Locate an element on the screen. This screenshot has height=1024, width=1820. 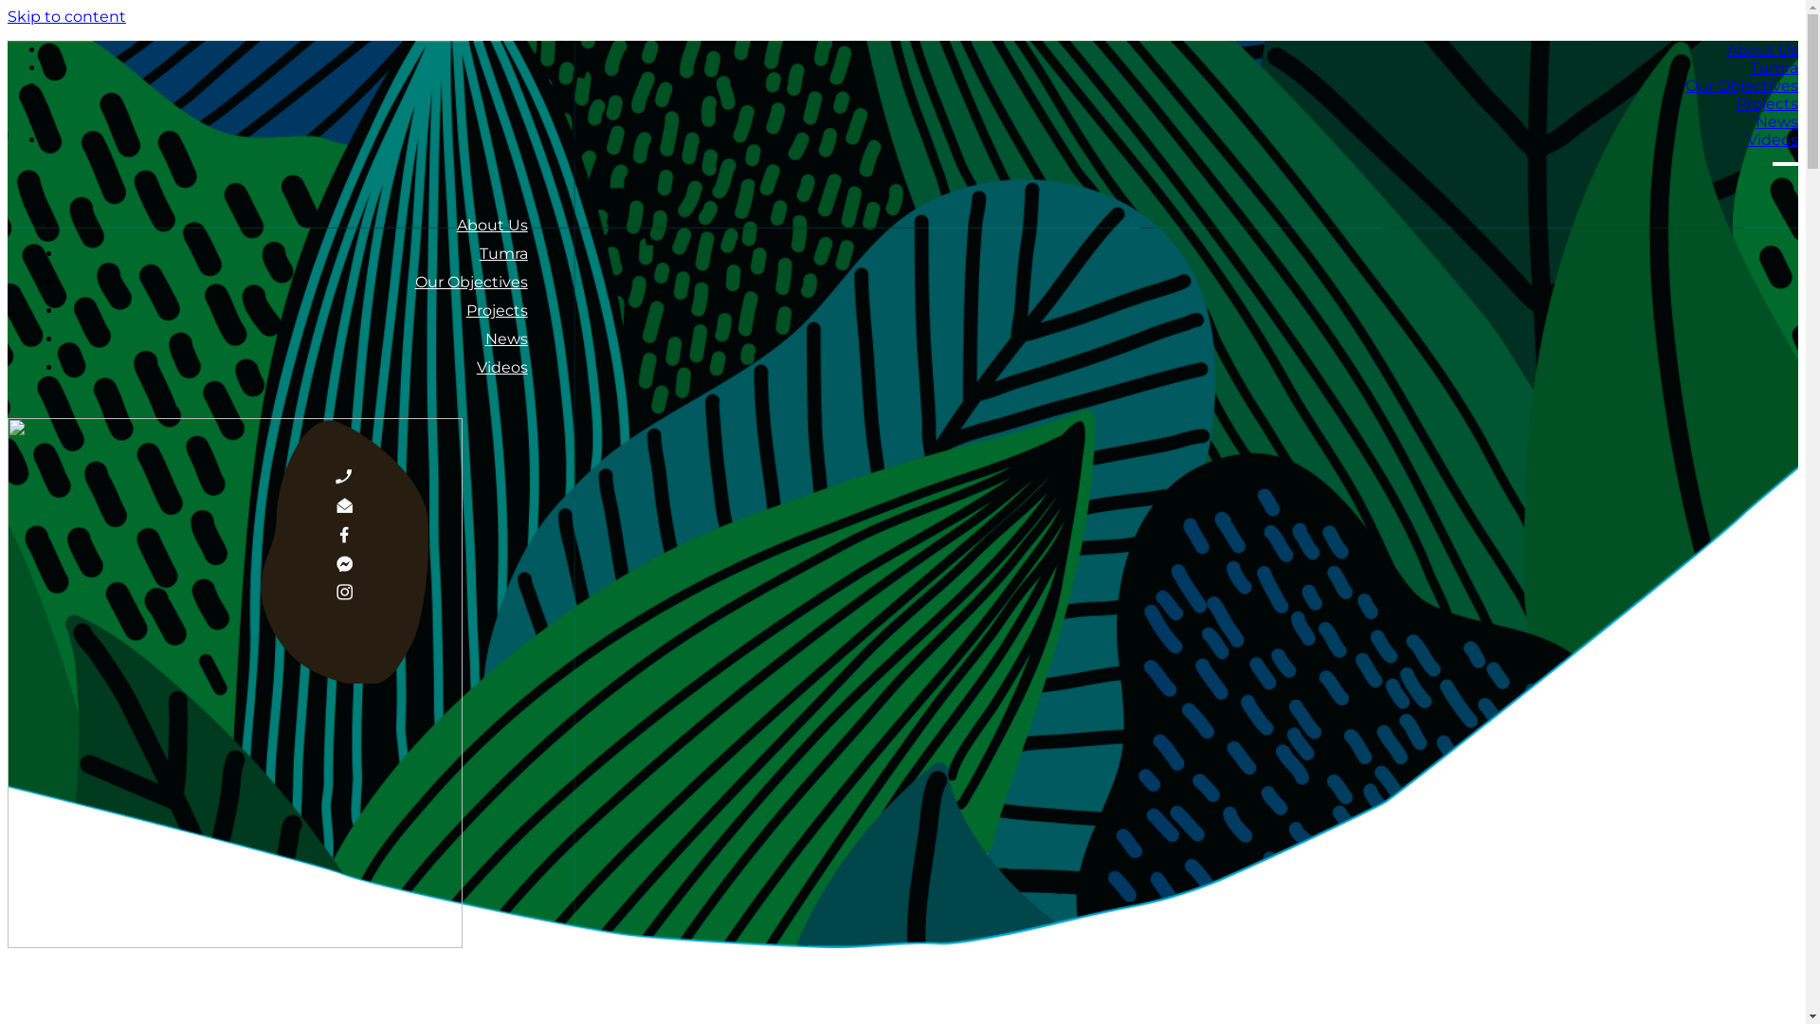
Projects is located at coordinates (497, 305).